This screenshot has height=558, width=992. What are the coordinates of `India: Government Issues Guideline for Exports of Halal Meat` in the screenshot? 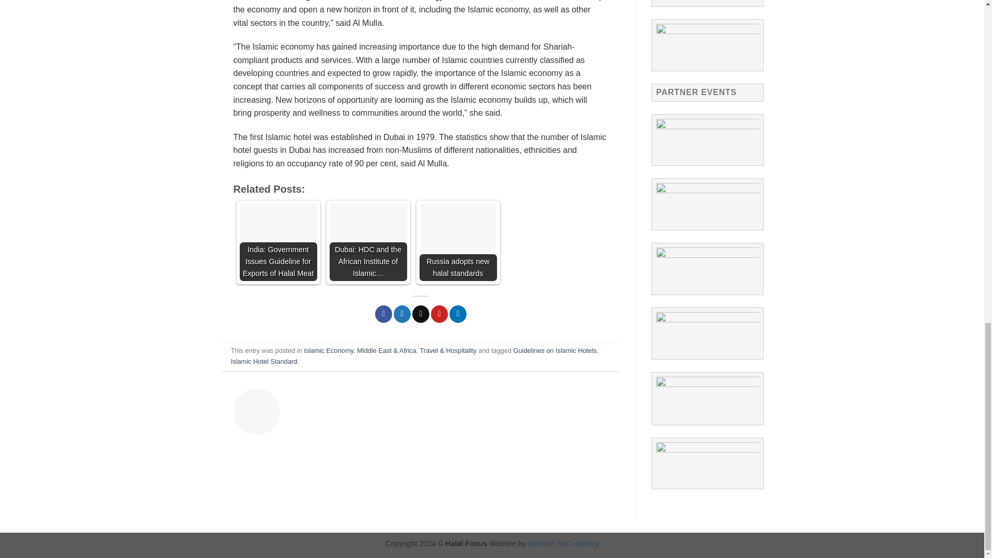 It's located at (278, 242).